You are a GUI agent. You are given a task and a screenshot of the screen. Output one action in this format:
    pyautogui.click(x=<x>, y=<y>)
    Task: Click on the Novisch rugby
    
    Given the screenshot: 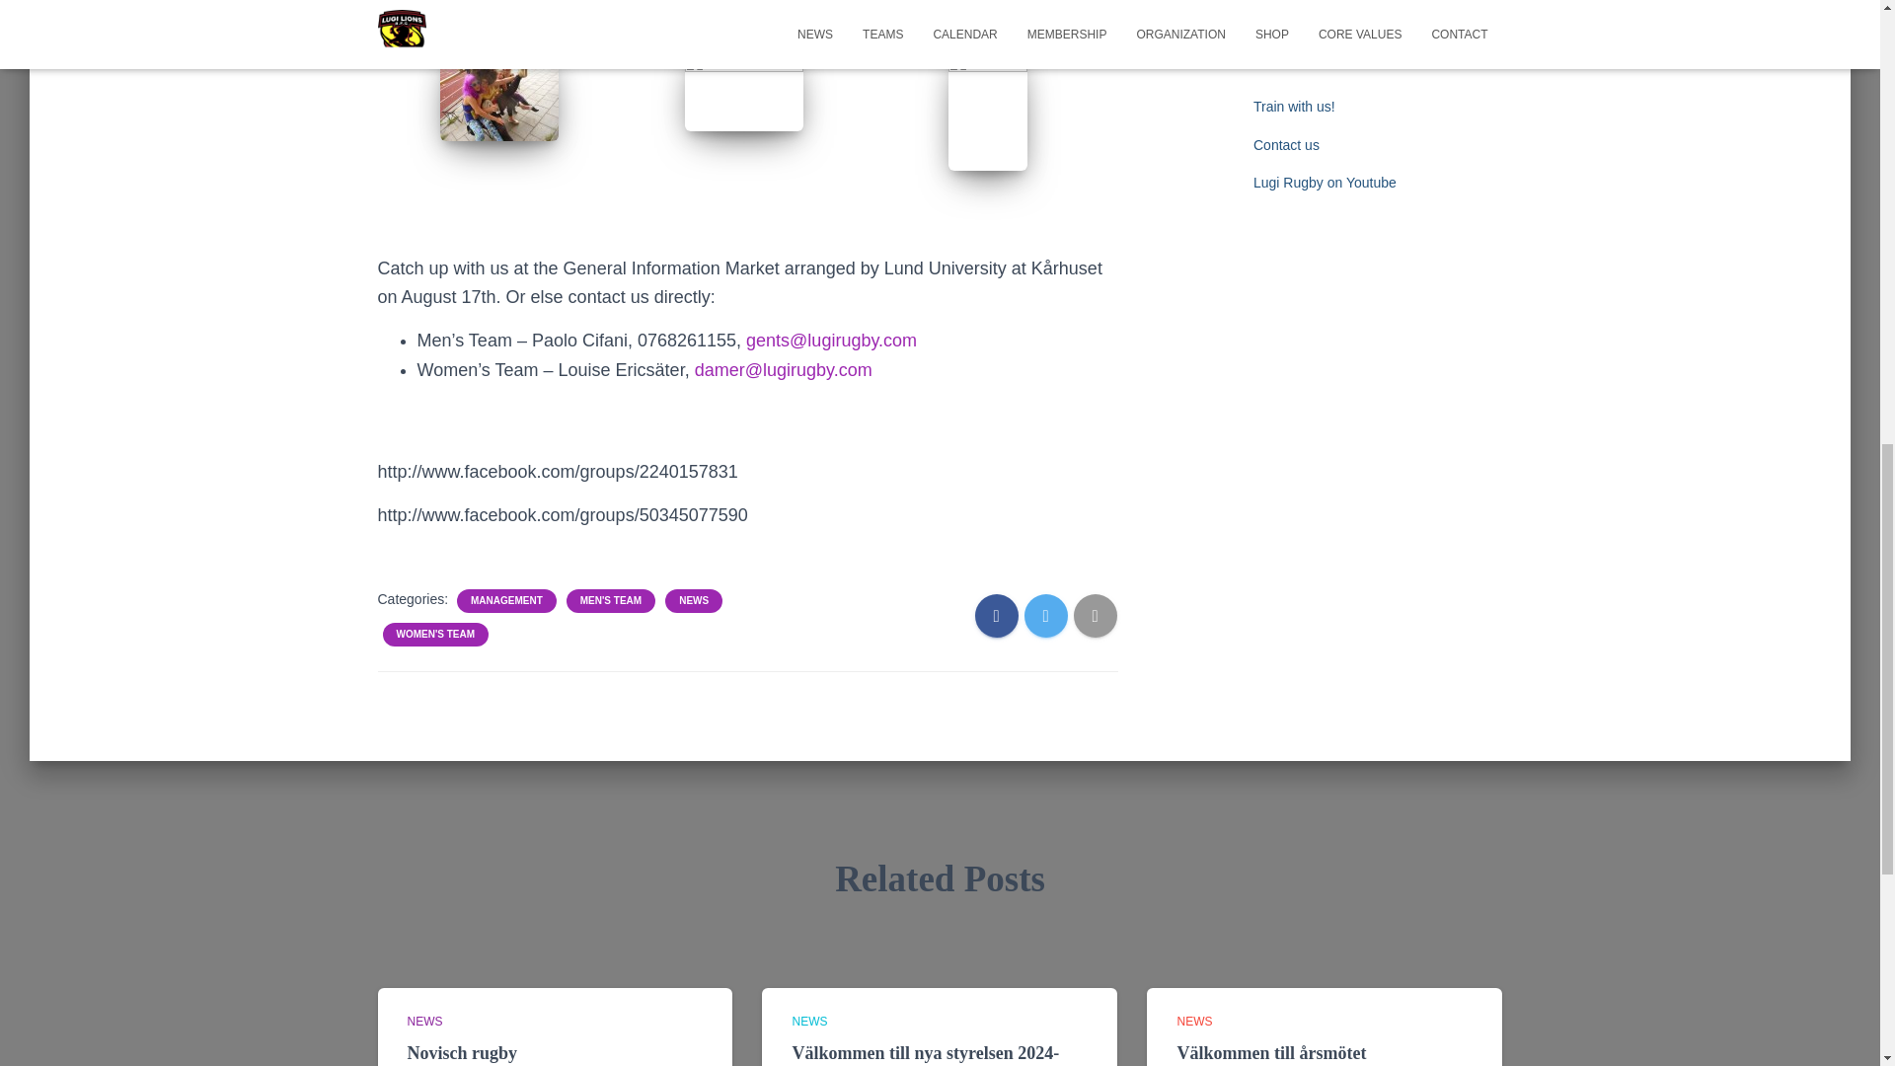 What is the action you would take?
    pyautogui.click(x=462, y=1052)
    